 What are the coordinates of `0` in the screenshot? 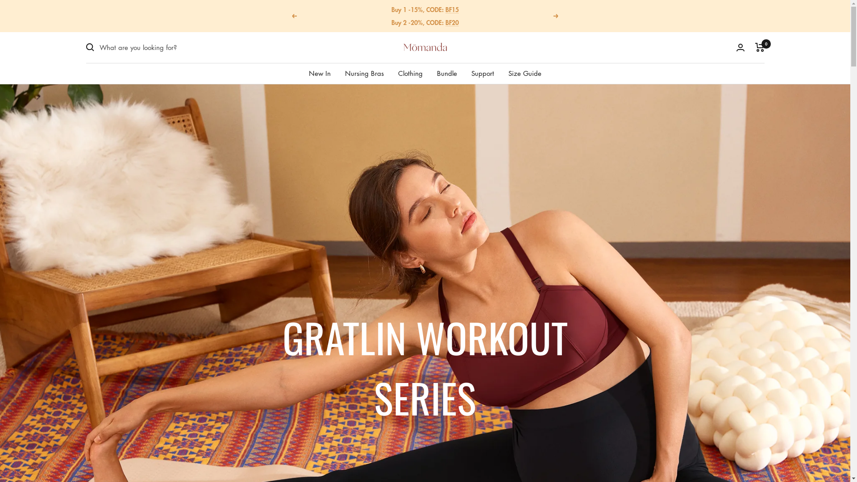 It's located at (760, 47).